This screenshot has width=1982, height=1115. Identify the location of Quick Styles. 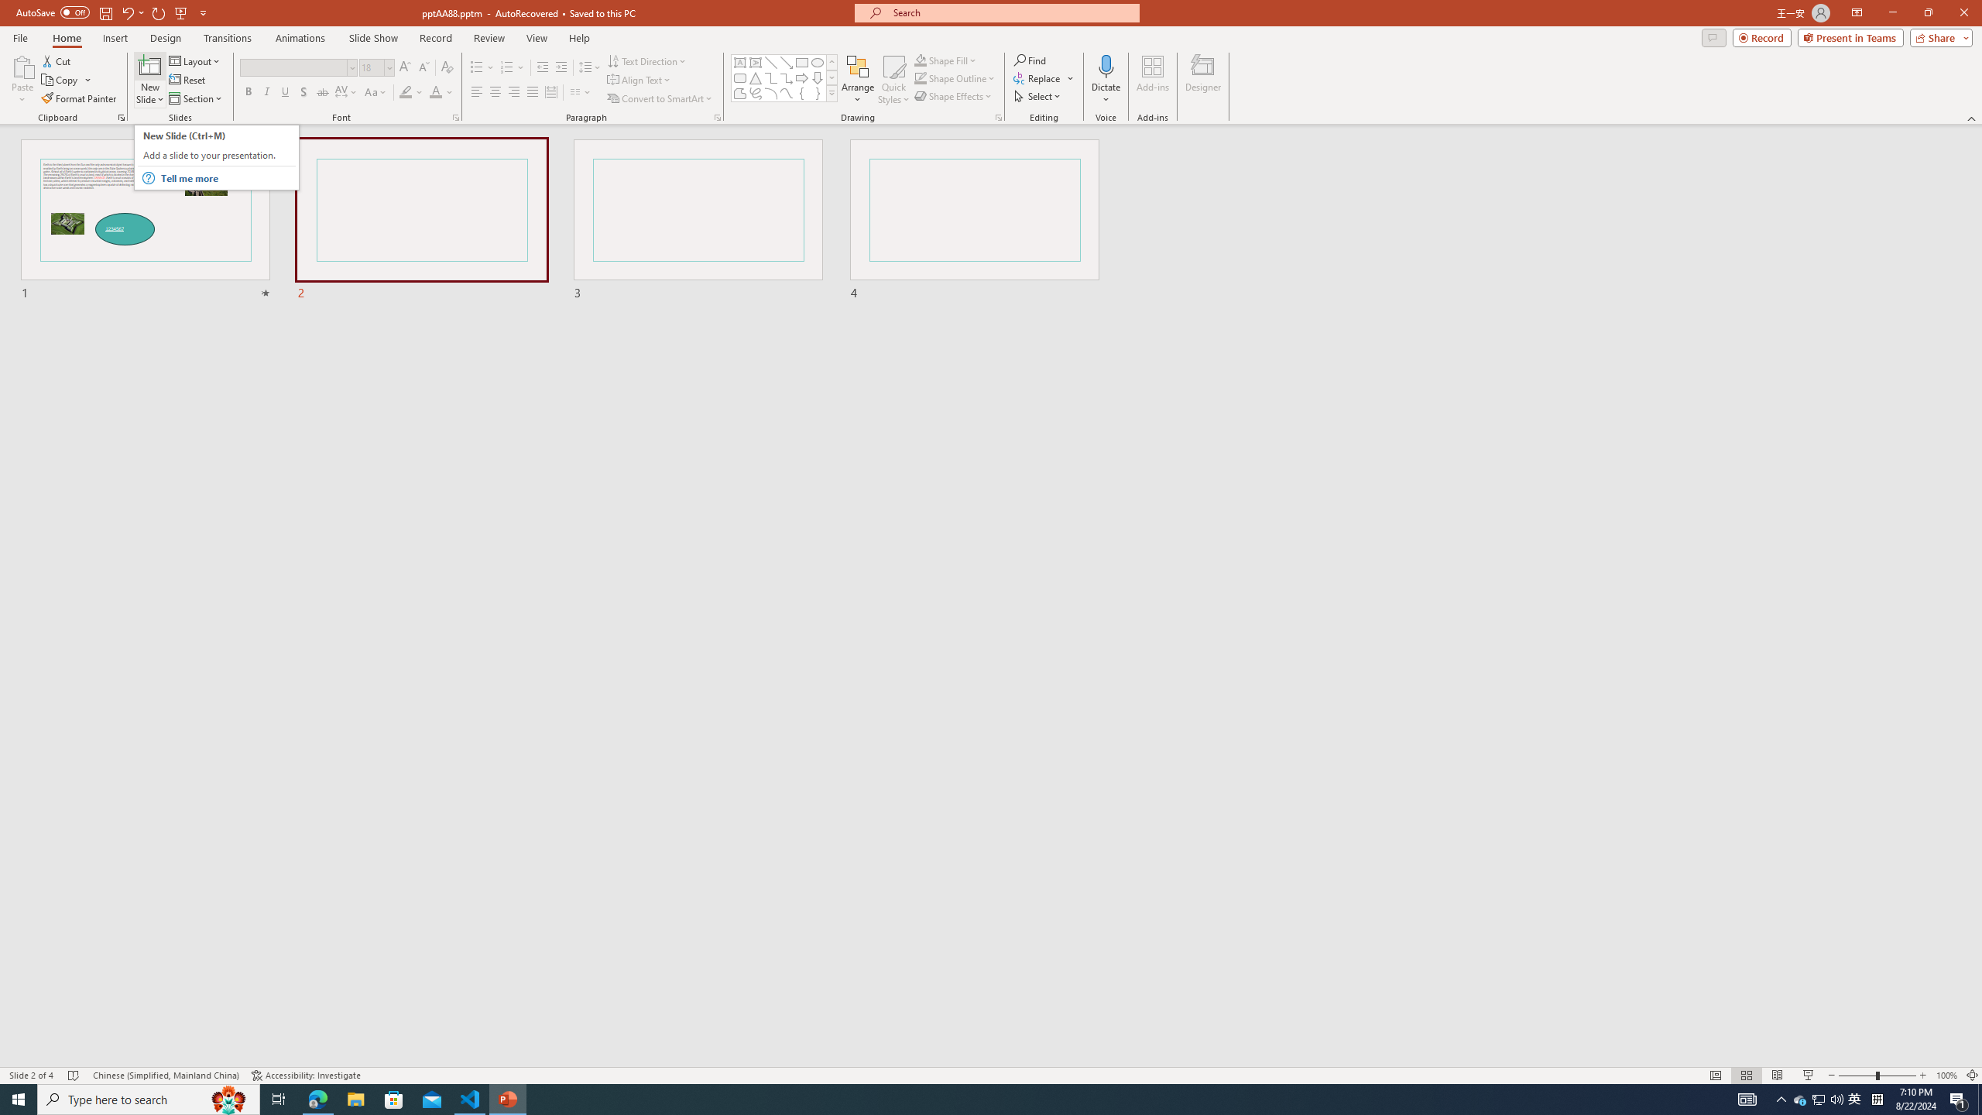
(893, 80).